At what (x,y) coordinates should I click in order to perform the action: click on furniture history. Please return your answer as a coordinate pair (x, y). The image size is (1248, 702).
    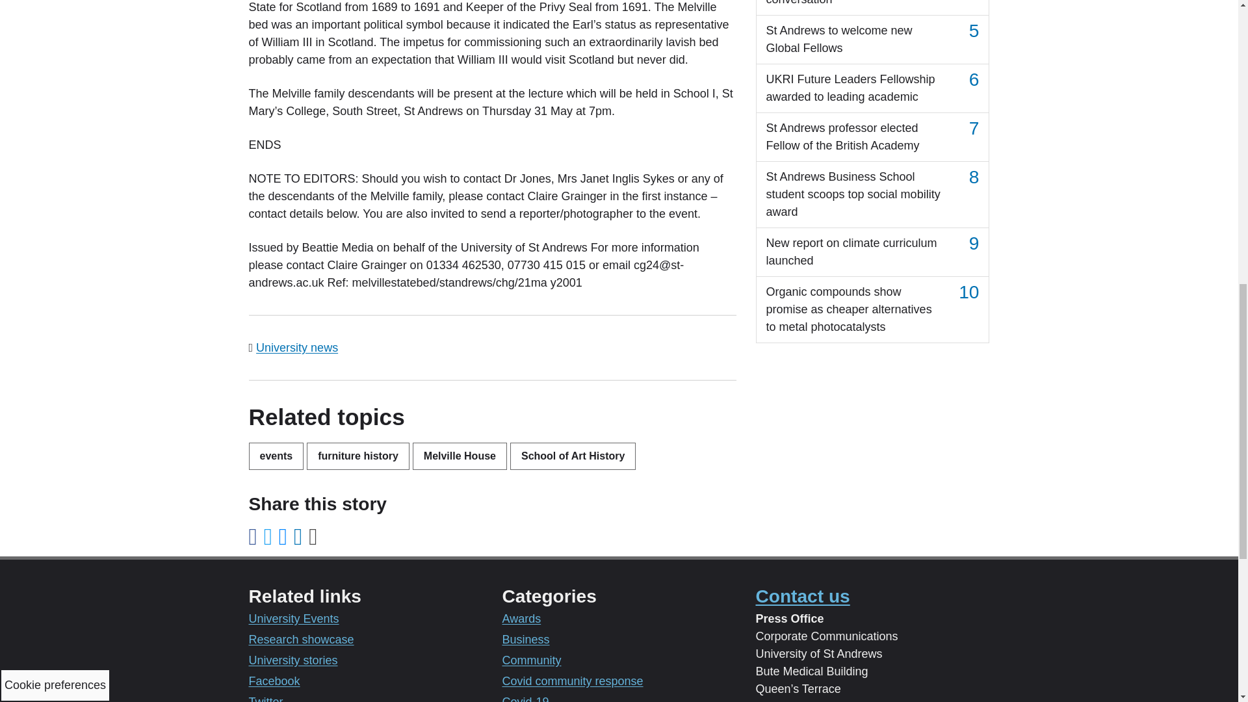
    Looking at the image, I should click on (357, 456).